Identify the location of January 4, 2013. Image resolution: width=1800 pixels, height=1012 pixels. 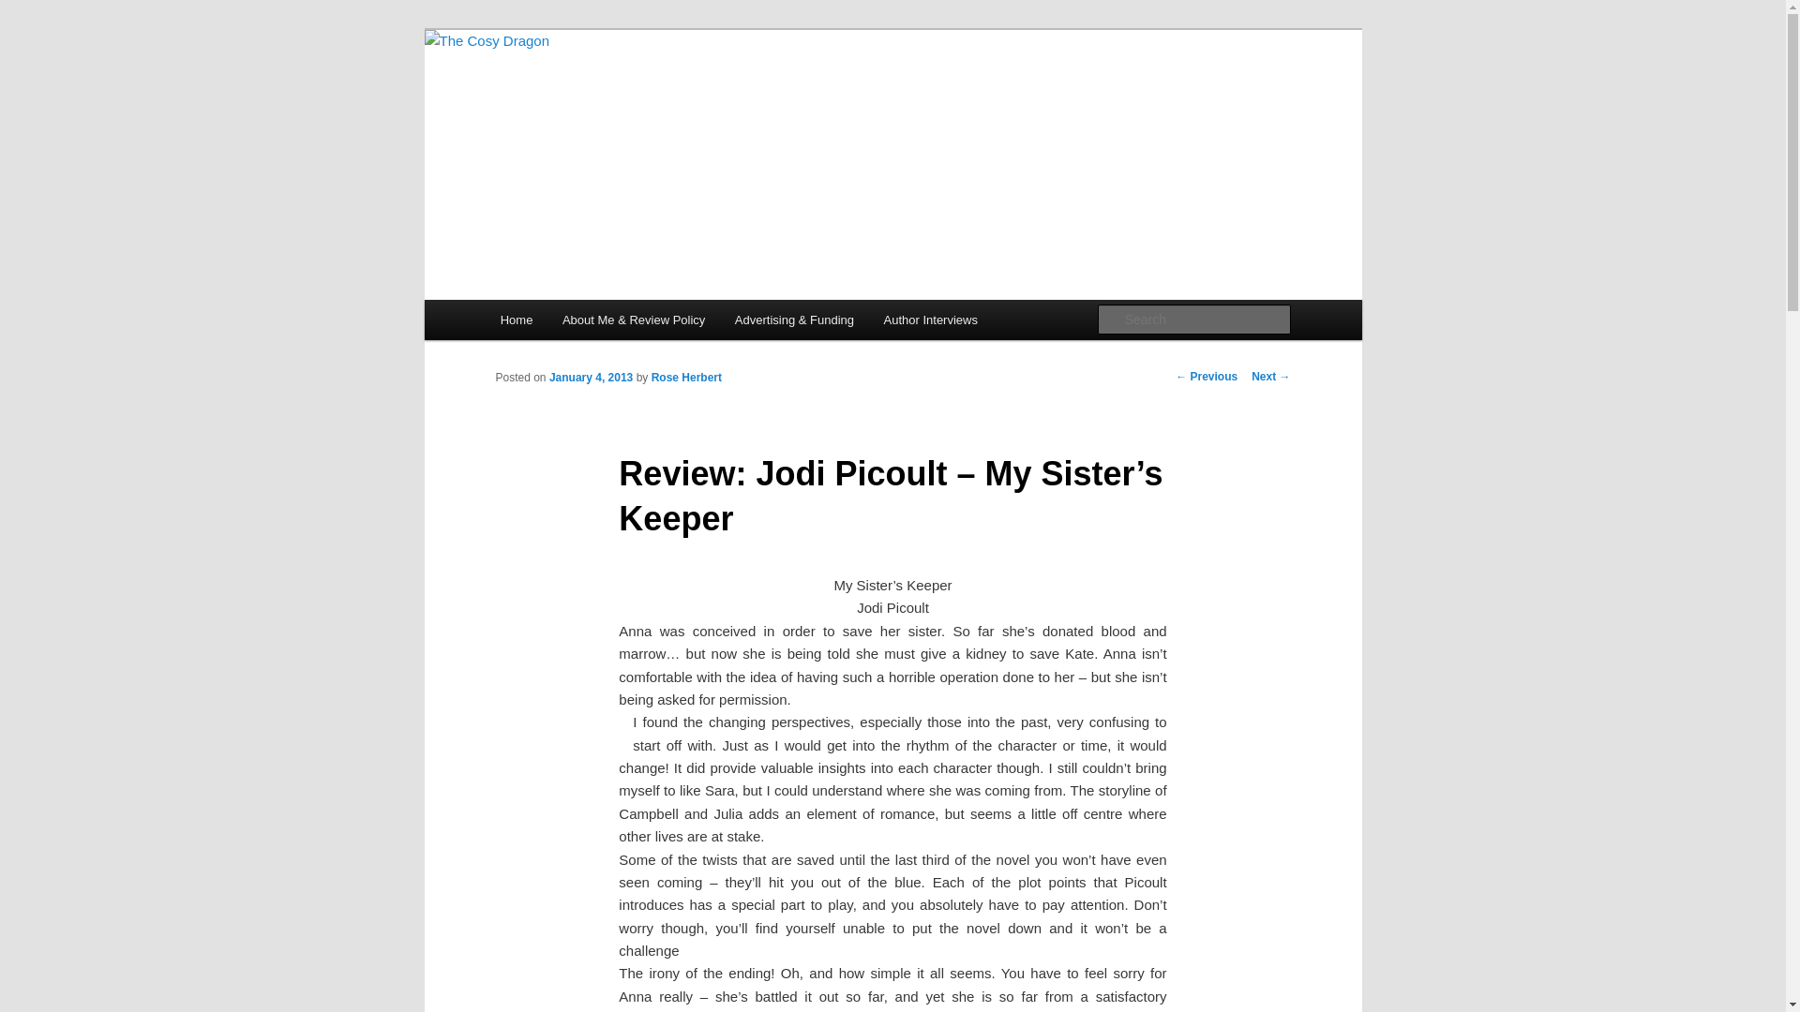
(591, 378).